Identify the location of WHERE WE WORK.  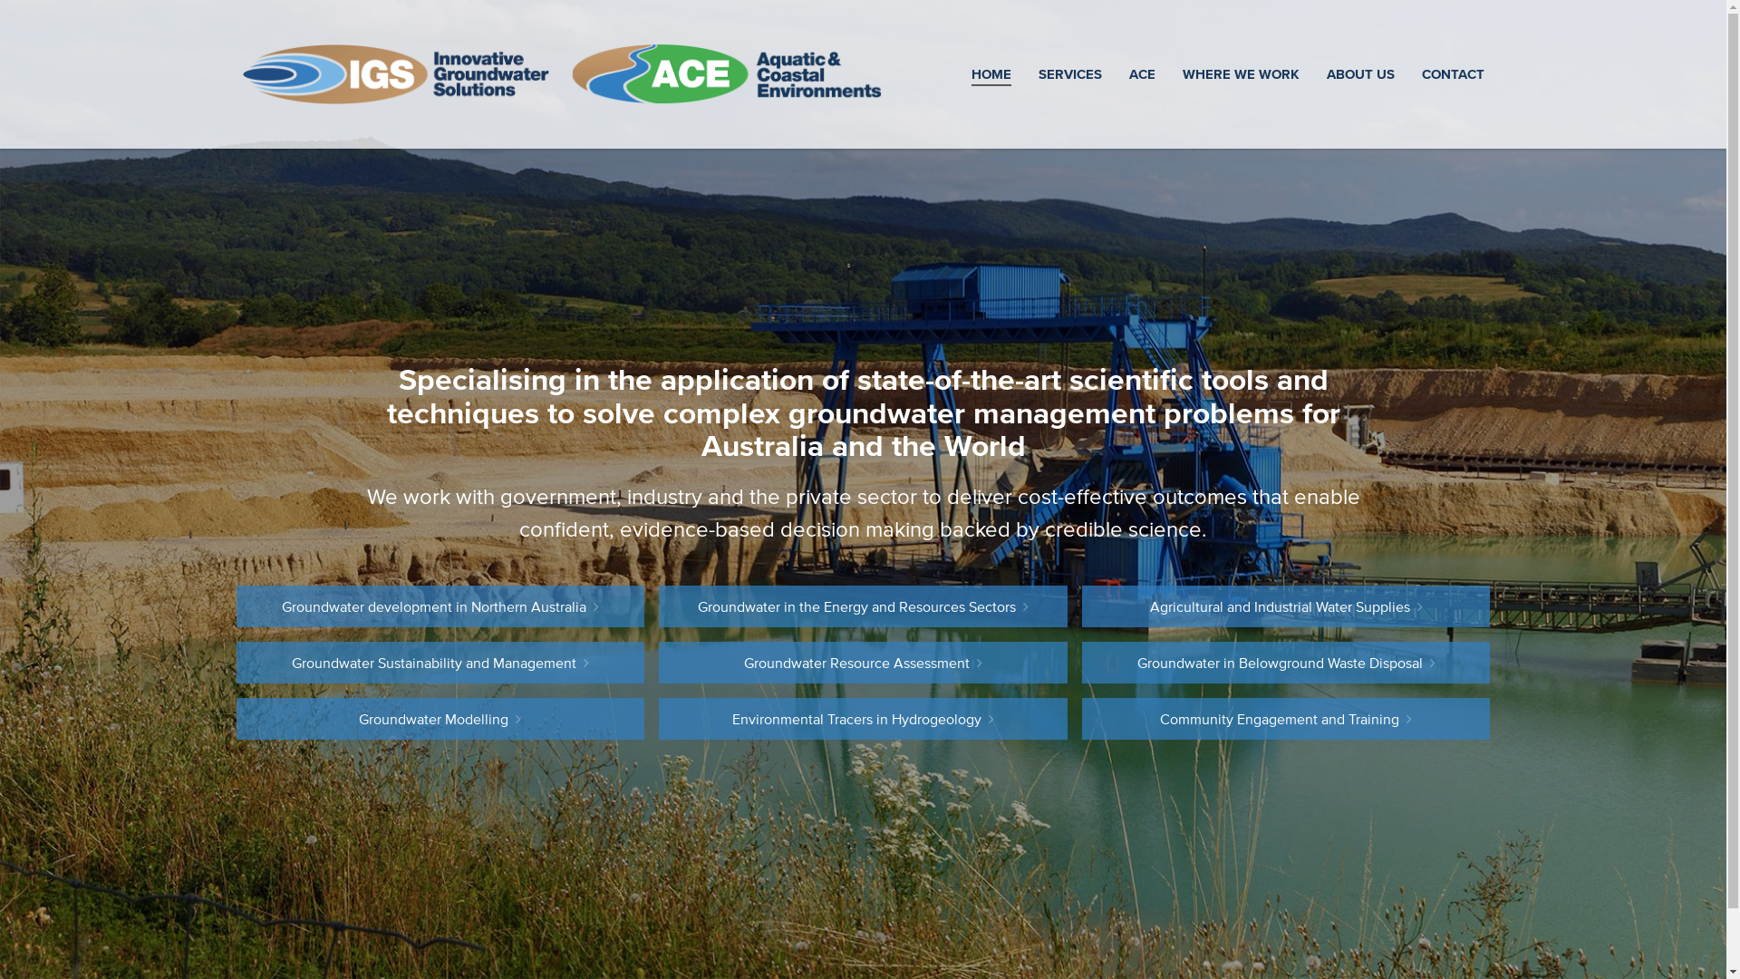
(1242, 74).